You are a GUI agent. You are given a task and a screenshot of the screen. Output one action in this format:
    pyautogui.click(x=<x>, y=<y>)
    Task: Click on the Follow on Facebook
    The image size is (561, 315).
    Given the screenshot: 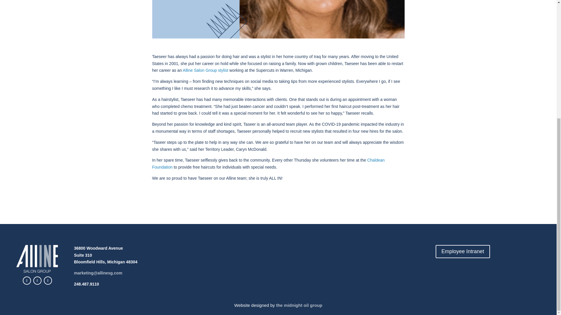 What is the action you would take?
    pyautogui.click(x=27, y=281)
    